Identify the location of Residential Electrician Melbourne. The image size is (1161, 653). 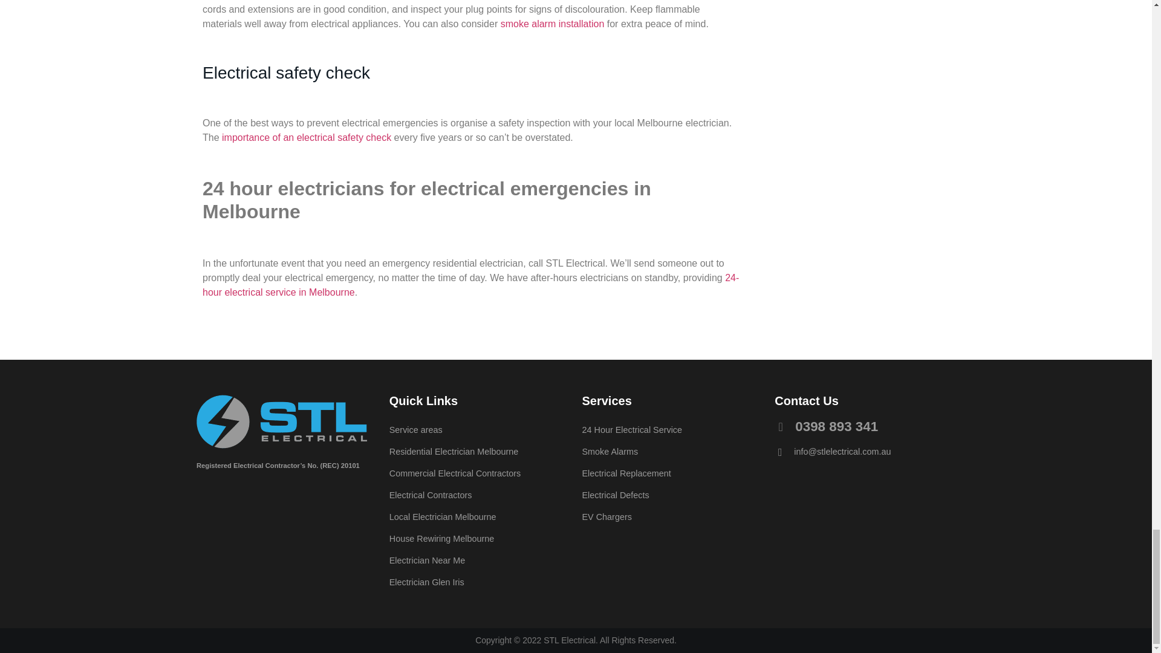
(479, 451).